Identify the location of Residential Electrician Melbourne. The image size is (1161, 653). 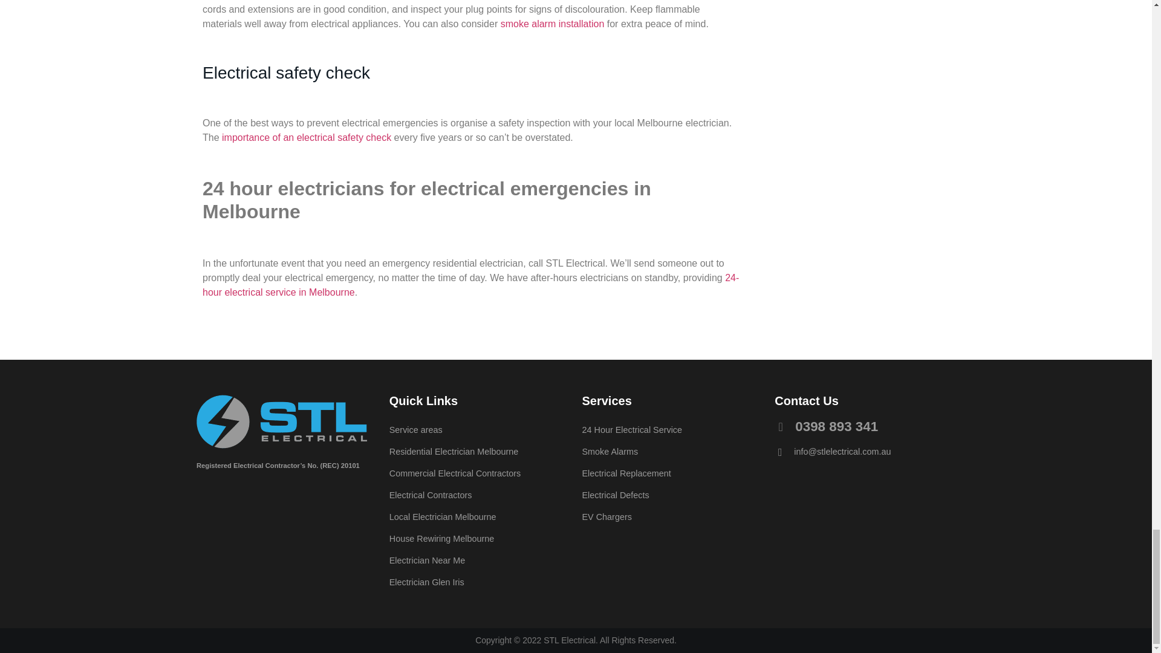
(479, 451).